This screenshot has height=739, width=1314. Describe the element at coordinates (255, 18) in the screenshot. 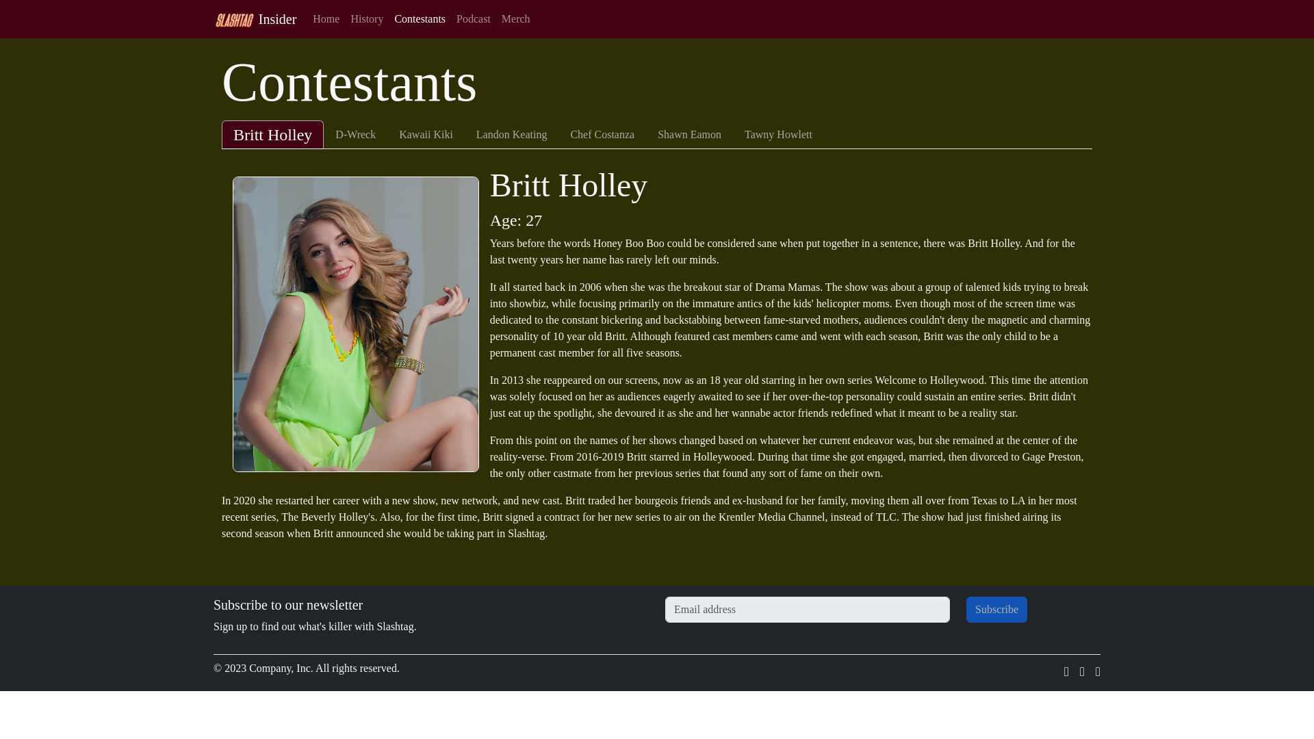

I see `Insider` at that location.